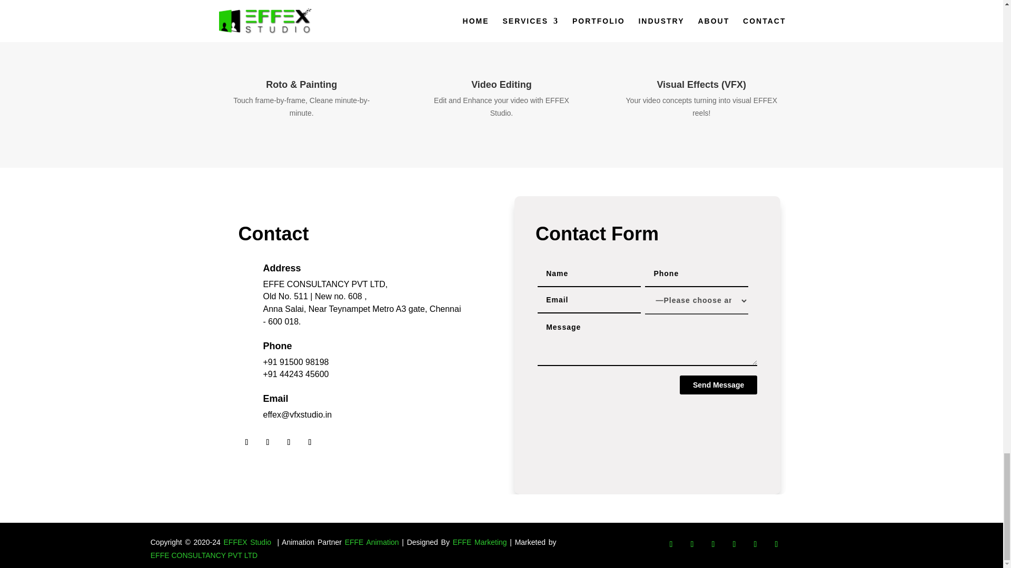 This screenshot has height=568, width=1011. I want to click on Video Editing, so click(501, 84).